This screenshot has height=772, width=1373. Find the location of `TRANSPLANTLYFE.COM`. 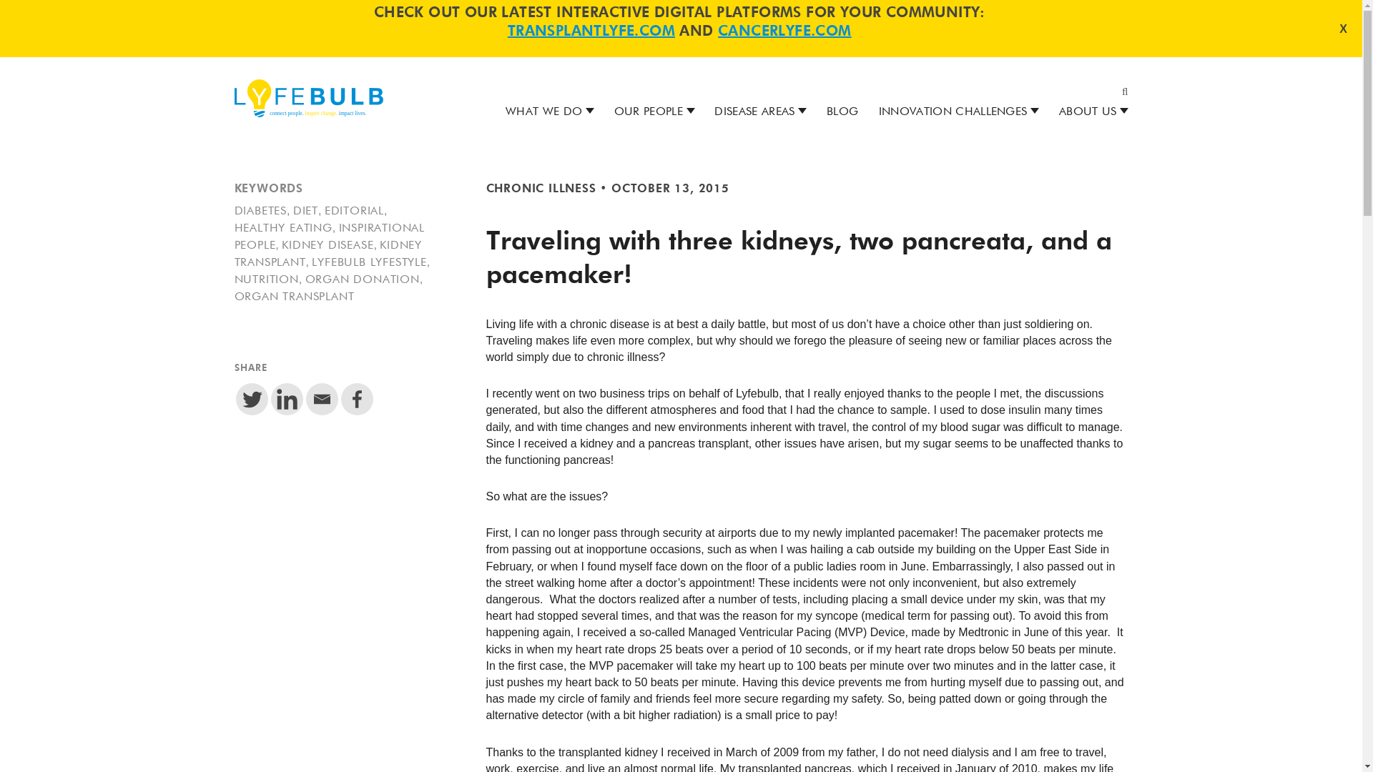

TRANSPLANTLYFE.COM is located at coordinates (591, 31).